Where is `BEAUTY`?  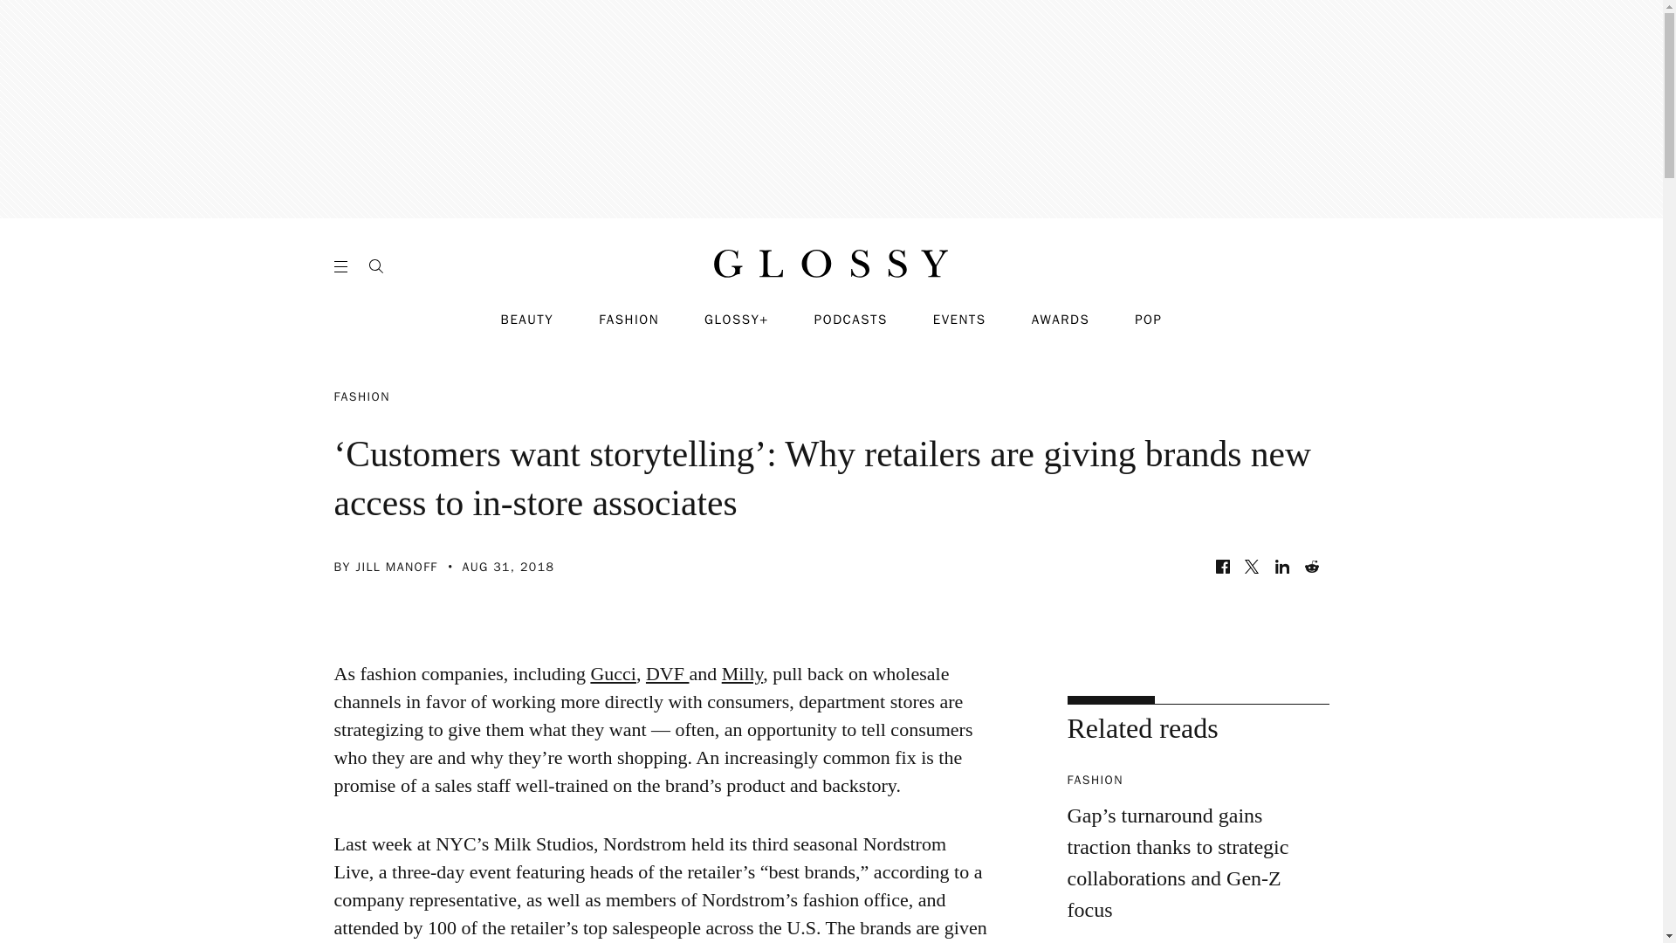
BEAUTY is located at coordinates (527, 320).